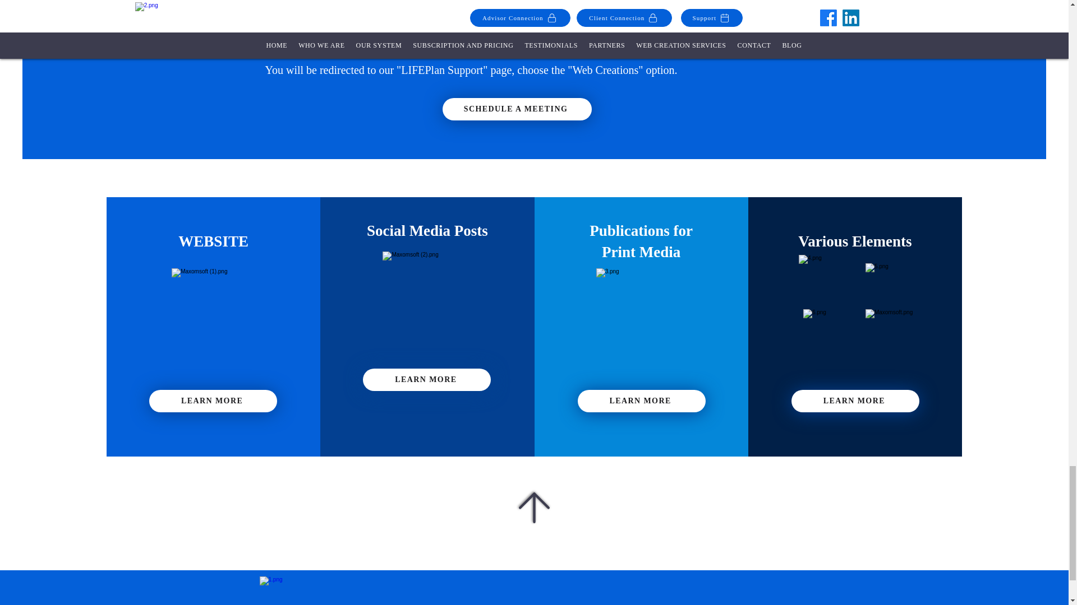 The image size is (1077, 605). What do you see at coordinates (516, 109) in the screenshot?
I see `SCHEDULE A MEETING` at bounding box center [516, 109].